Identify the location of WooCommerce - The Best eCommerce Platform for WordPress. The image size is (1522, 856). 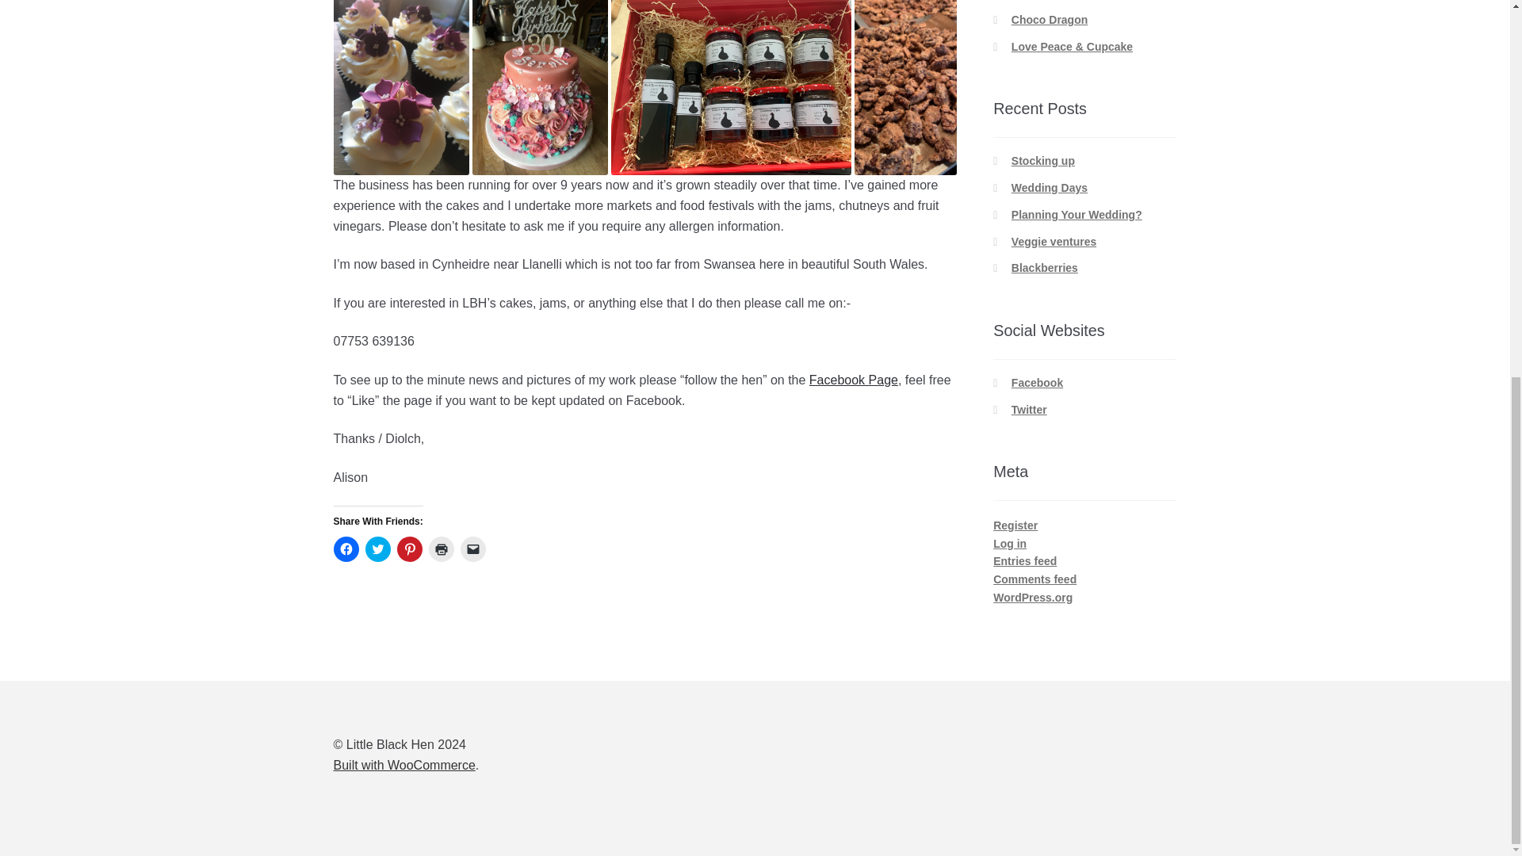
(404, 765).